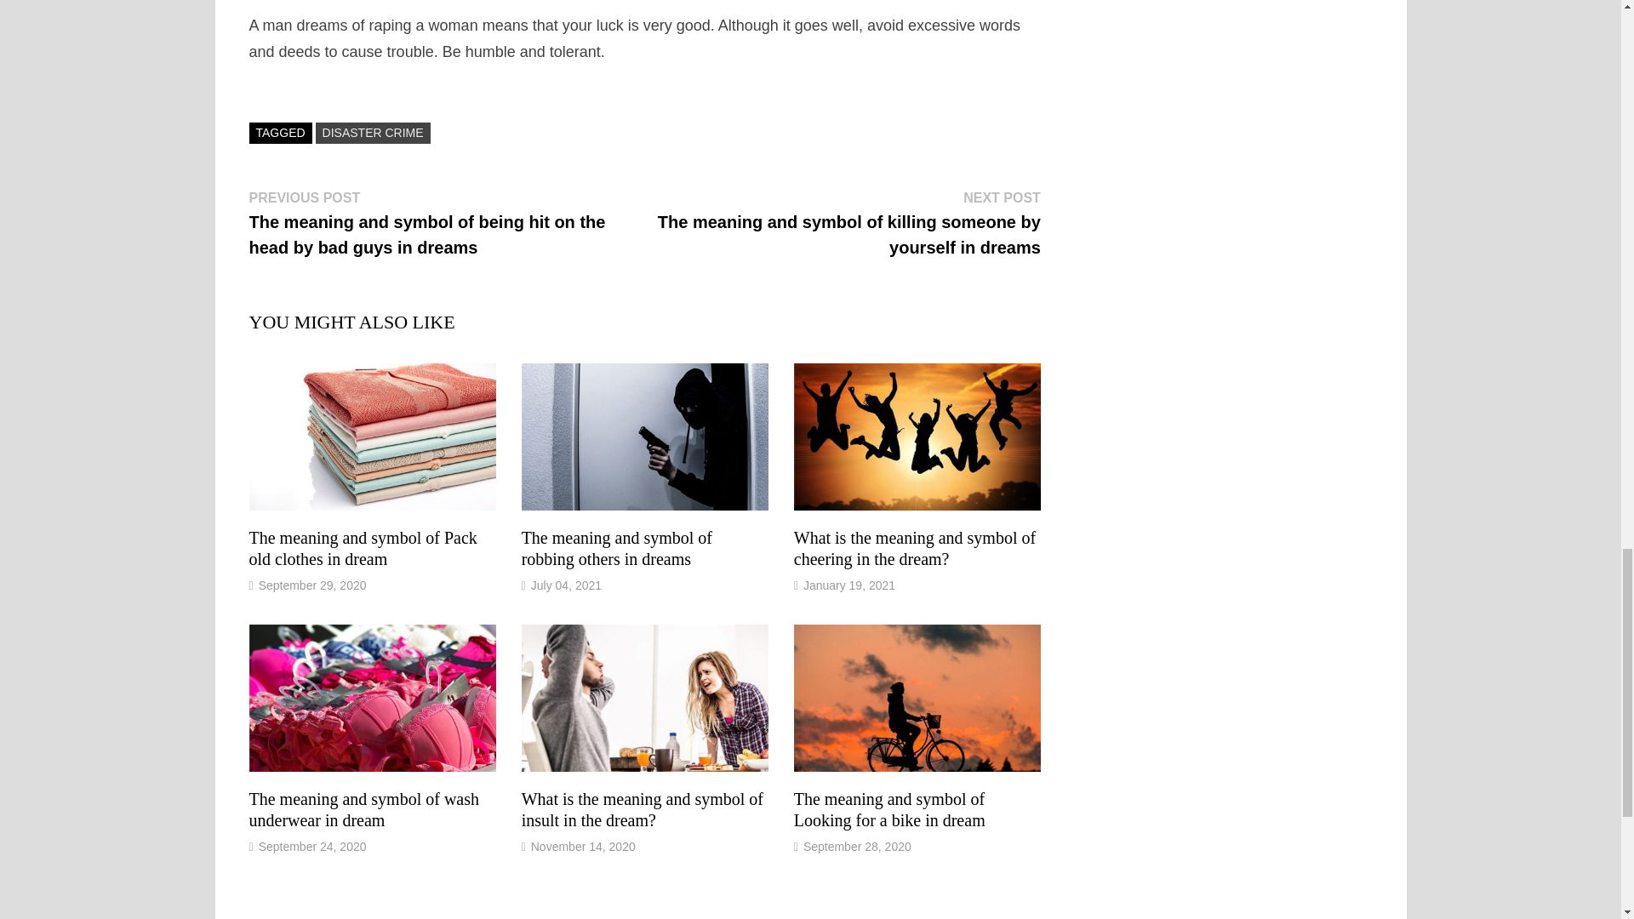  Describe the element at coordinates (889, 809) in the screenshot. I see `The meaning and symbol of Looking for a bike in dream` at that location.